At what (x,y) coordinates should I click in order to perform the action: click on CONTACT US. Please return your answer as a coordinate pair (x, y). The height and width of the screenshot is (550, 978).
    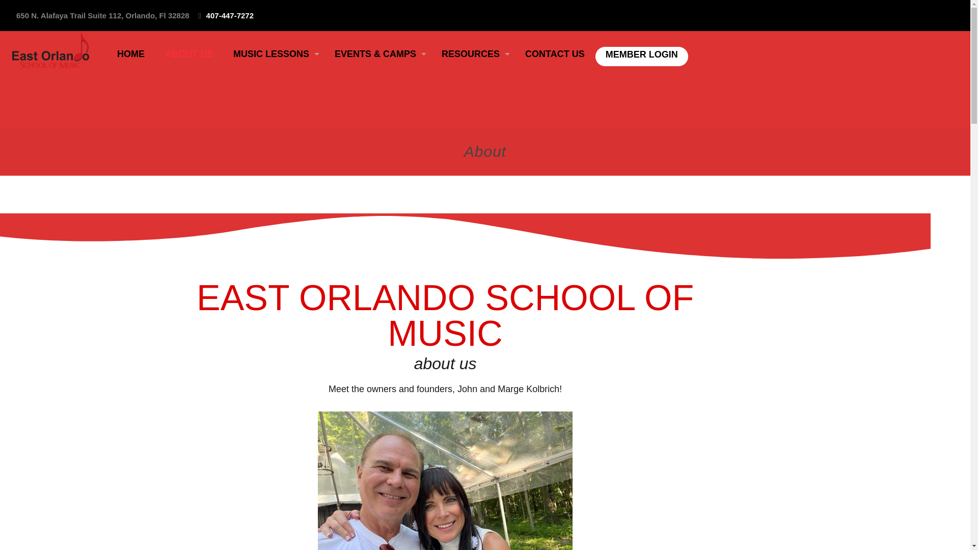
    Looking at the image, I should click on (555, 54).